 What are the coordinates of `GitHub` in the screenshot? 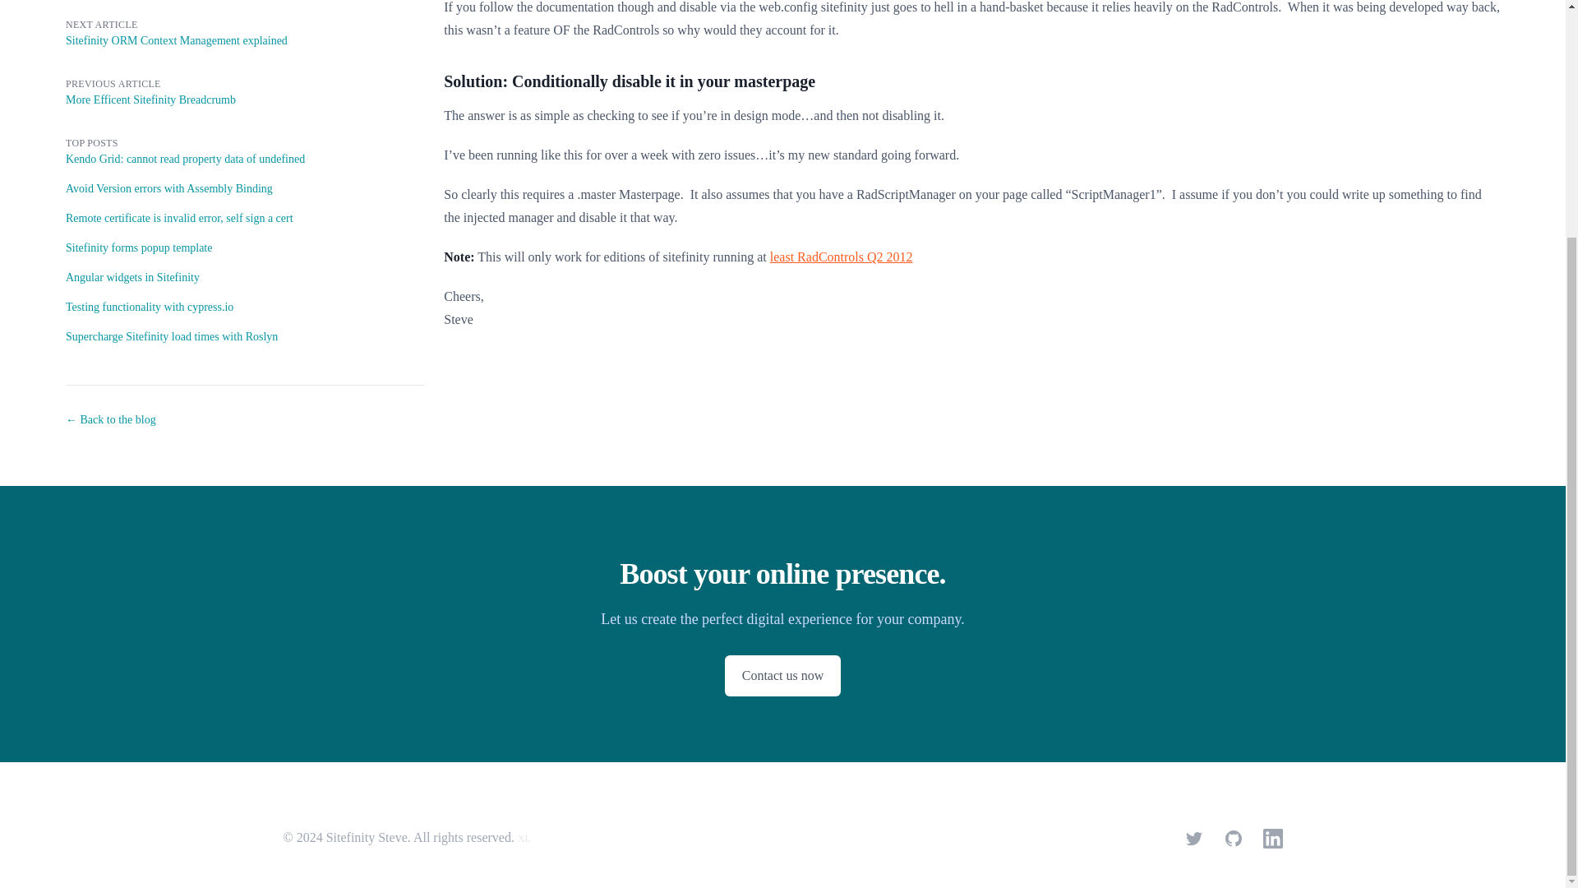 It's located at (1233, 839).